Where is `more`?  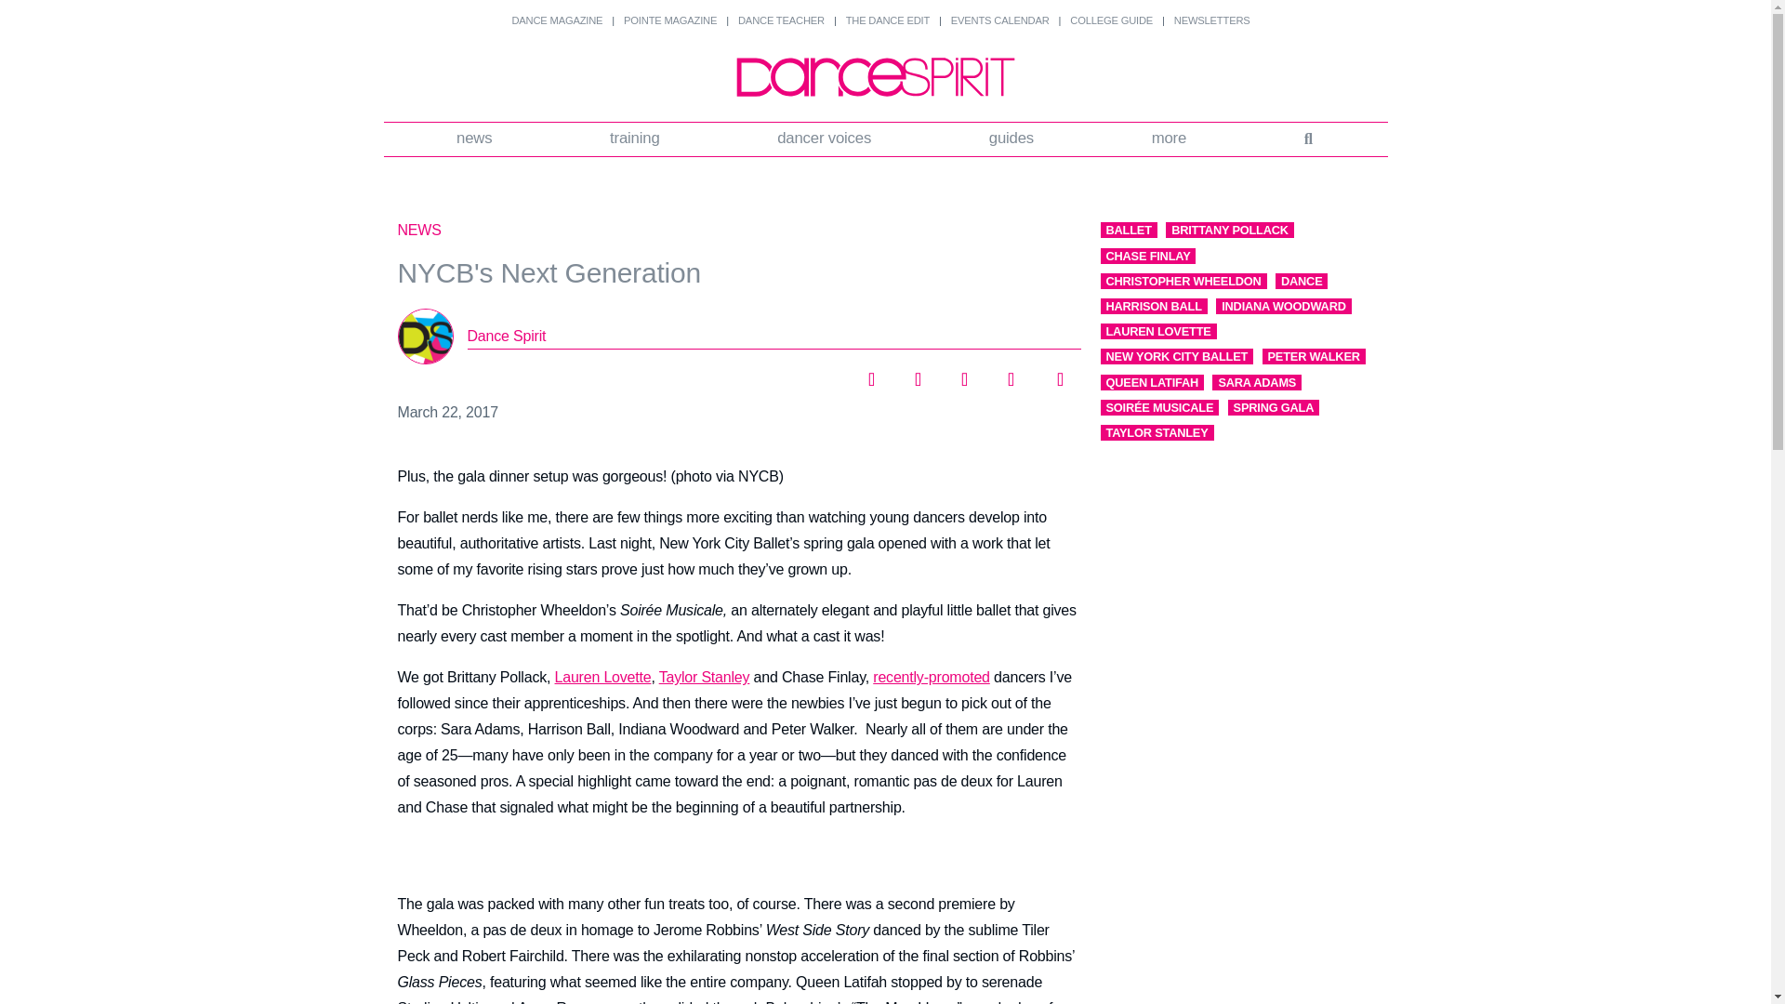
more is located at coordinates (1169, 139).